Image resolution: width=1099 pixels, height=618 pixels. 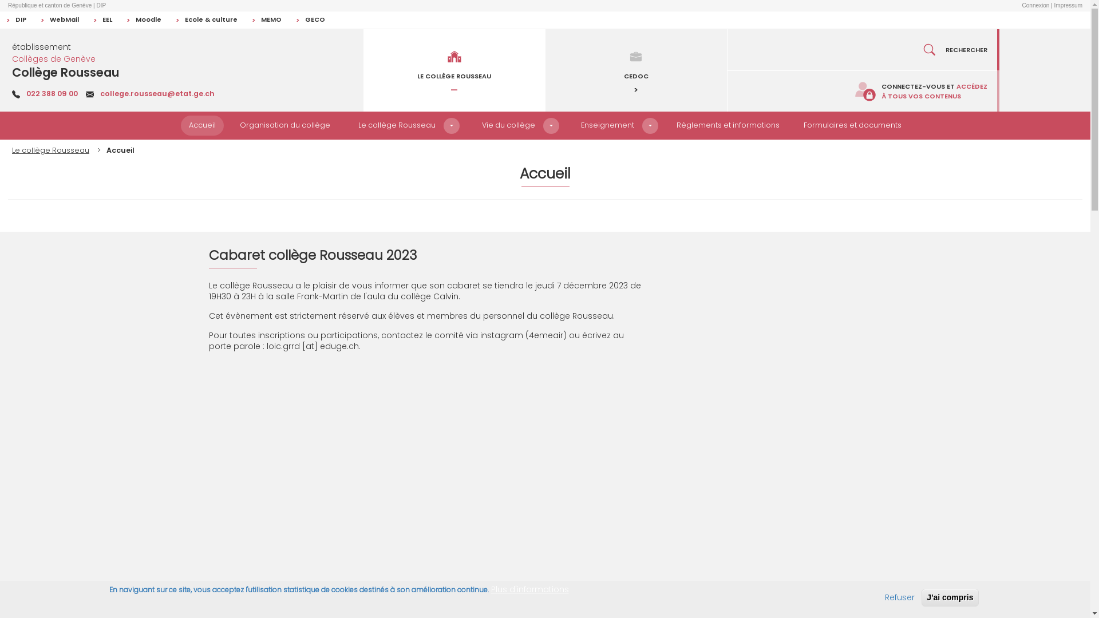 What do you see at coordinates (102, 20) in the screenshot?
I see `EEL` at bounding box center [102, 20].